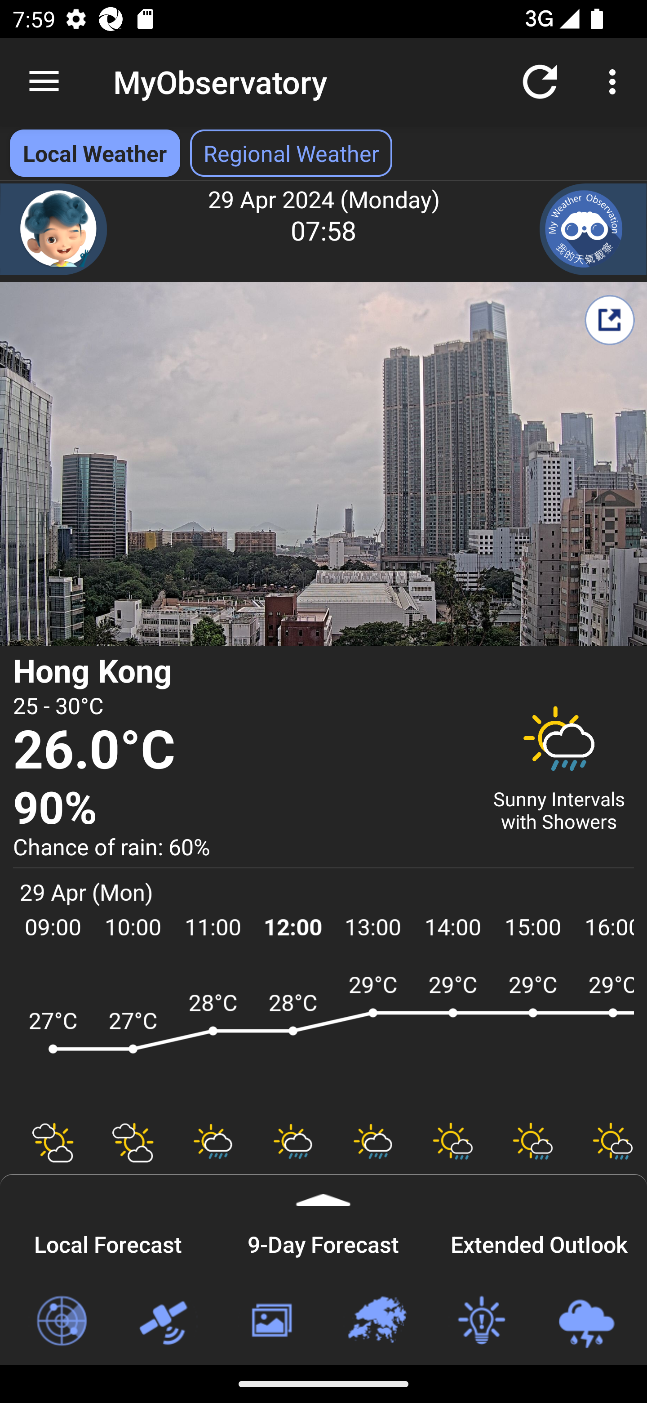 The height and width of the screenshot is (1403, 647). I want to click on 90% Relative Humidity
90 percent, so click(242, 809).